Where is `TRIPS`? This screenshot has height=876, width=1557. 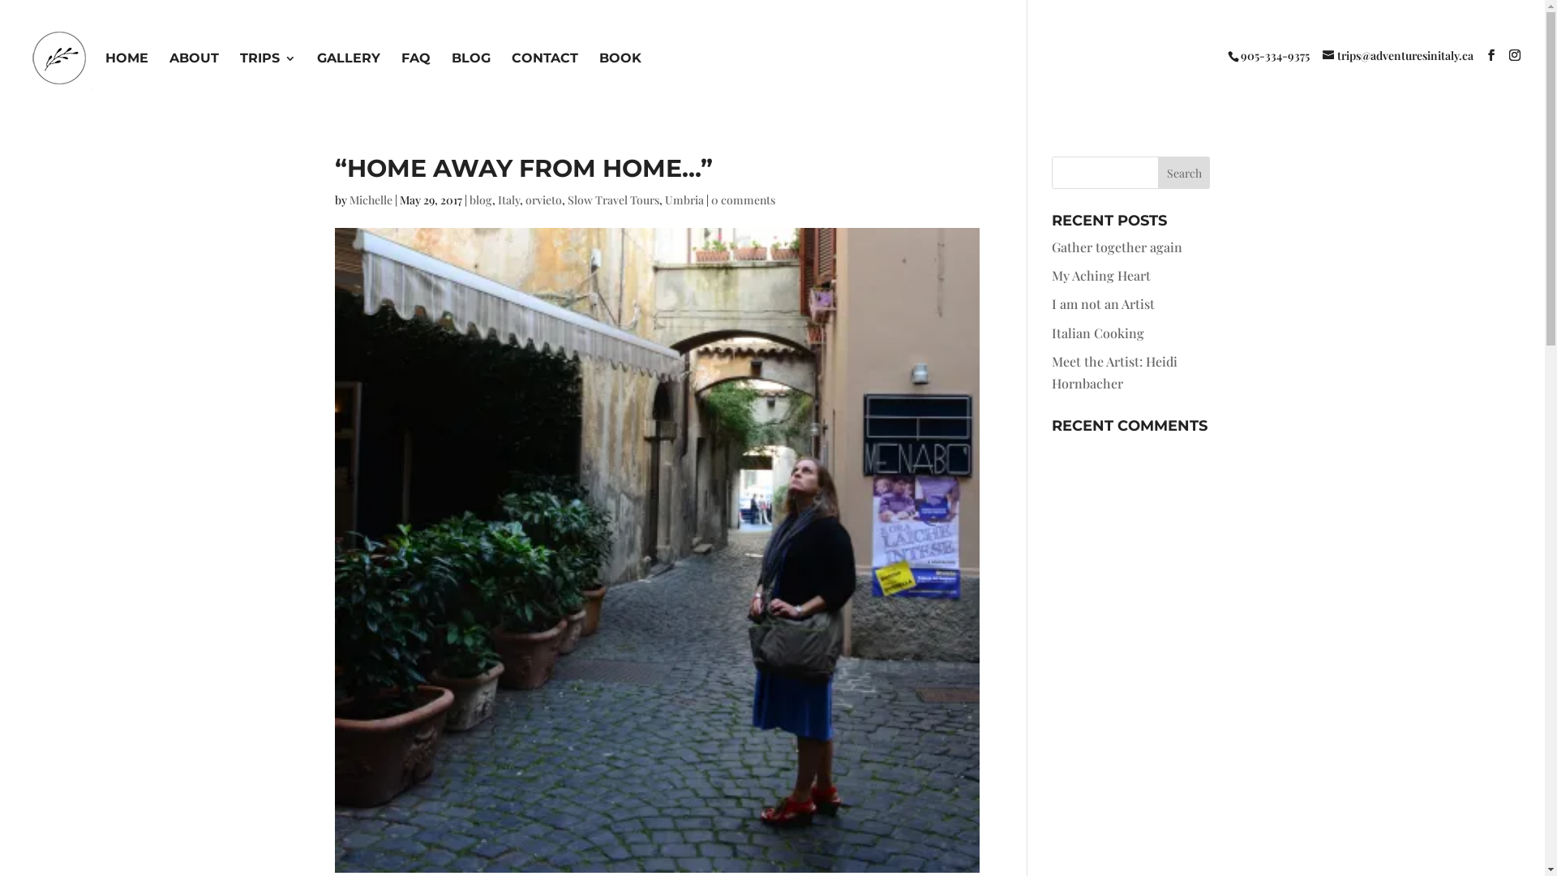
TRIPS is located at coordinates (268, 71).